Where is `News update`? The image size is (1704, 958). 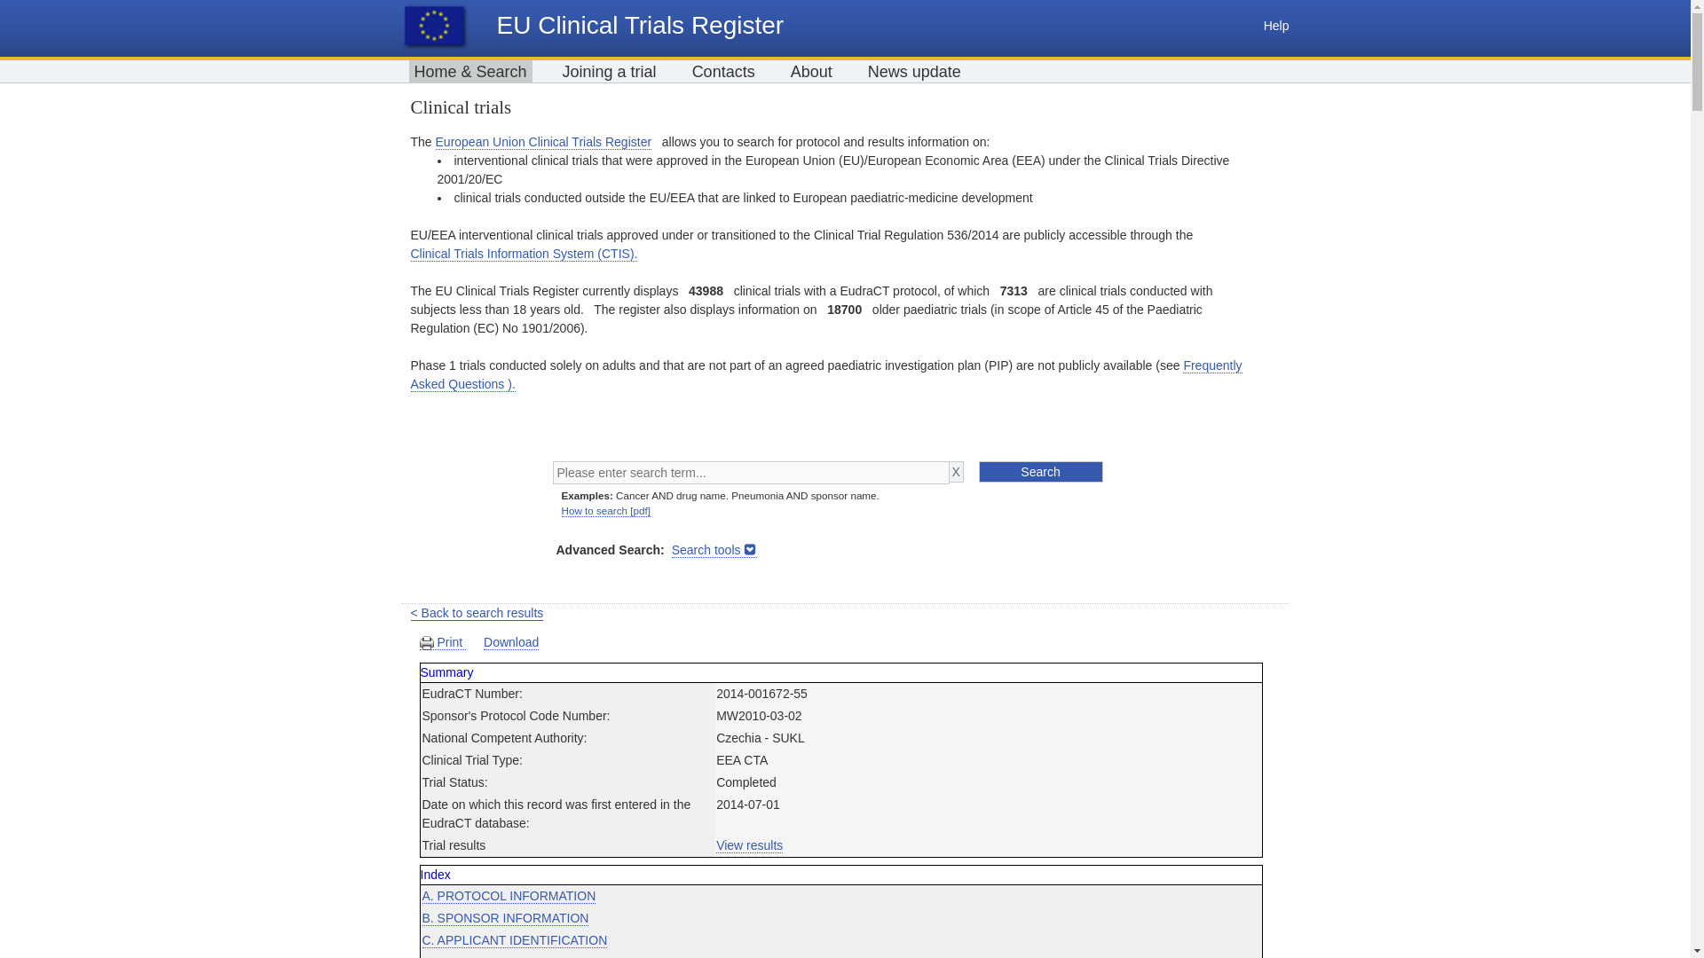 News update is located at coordinates (914, 71).